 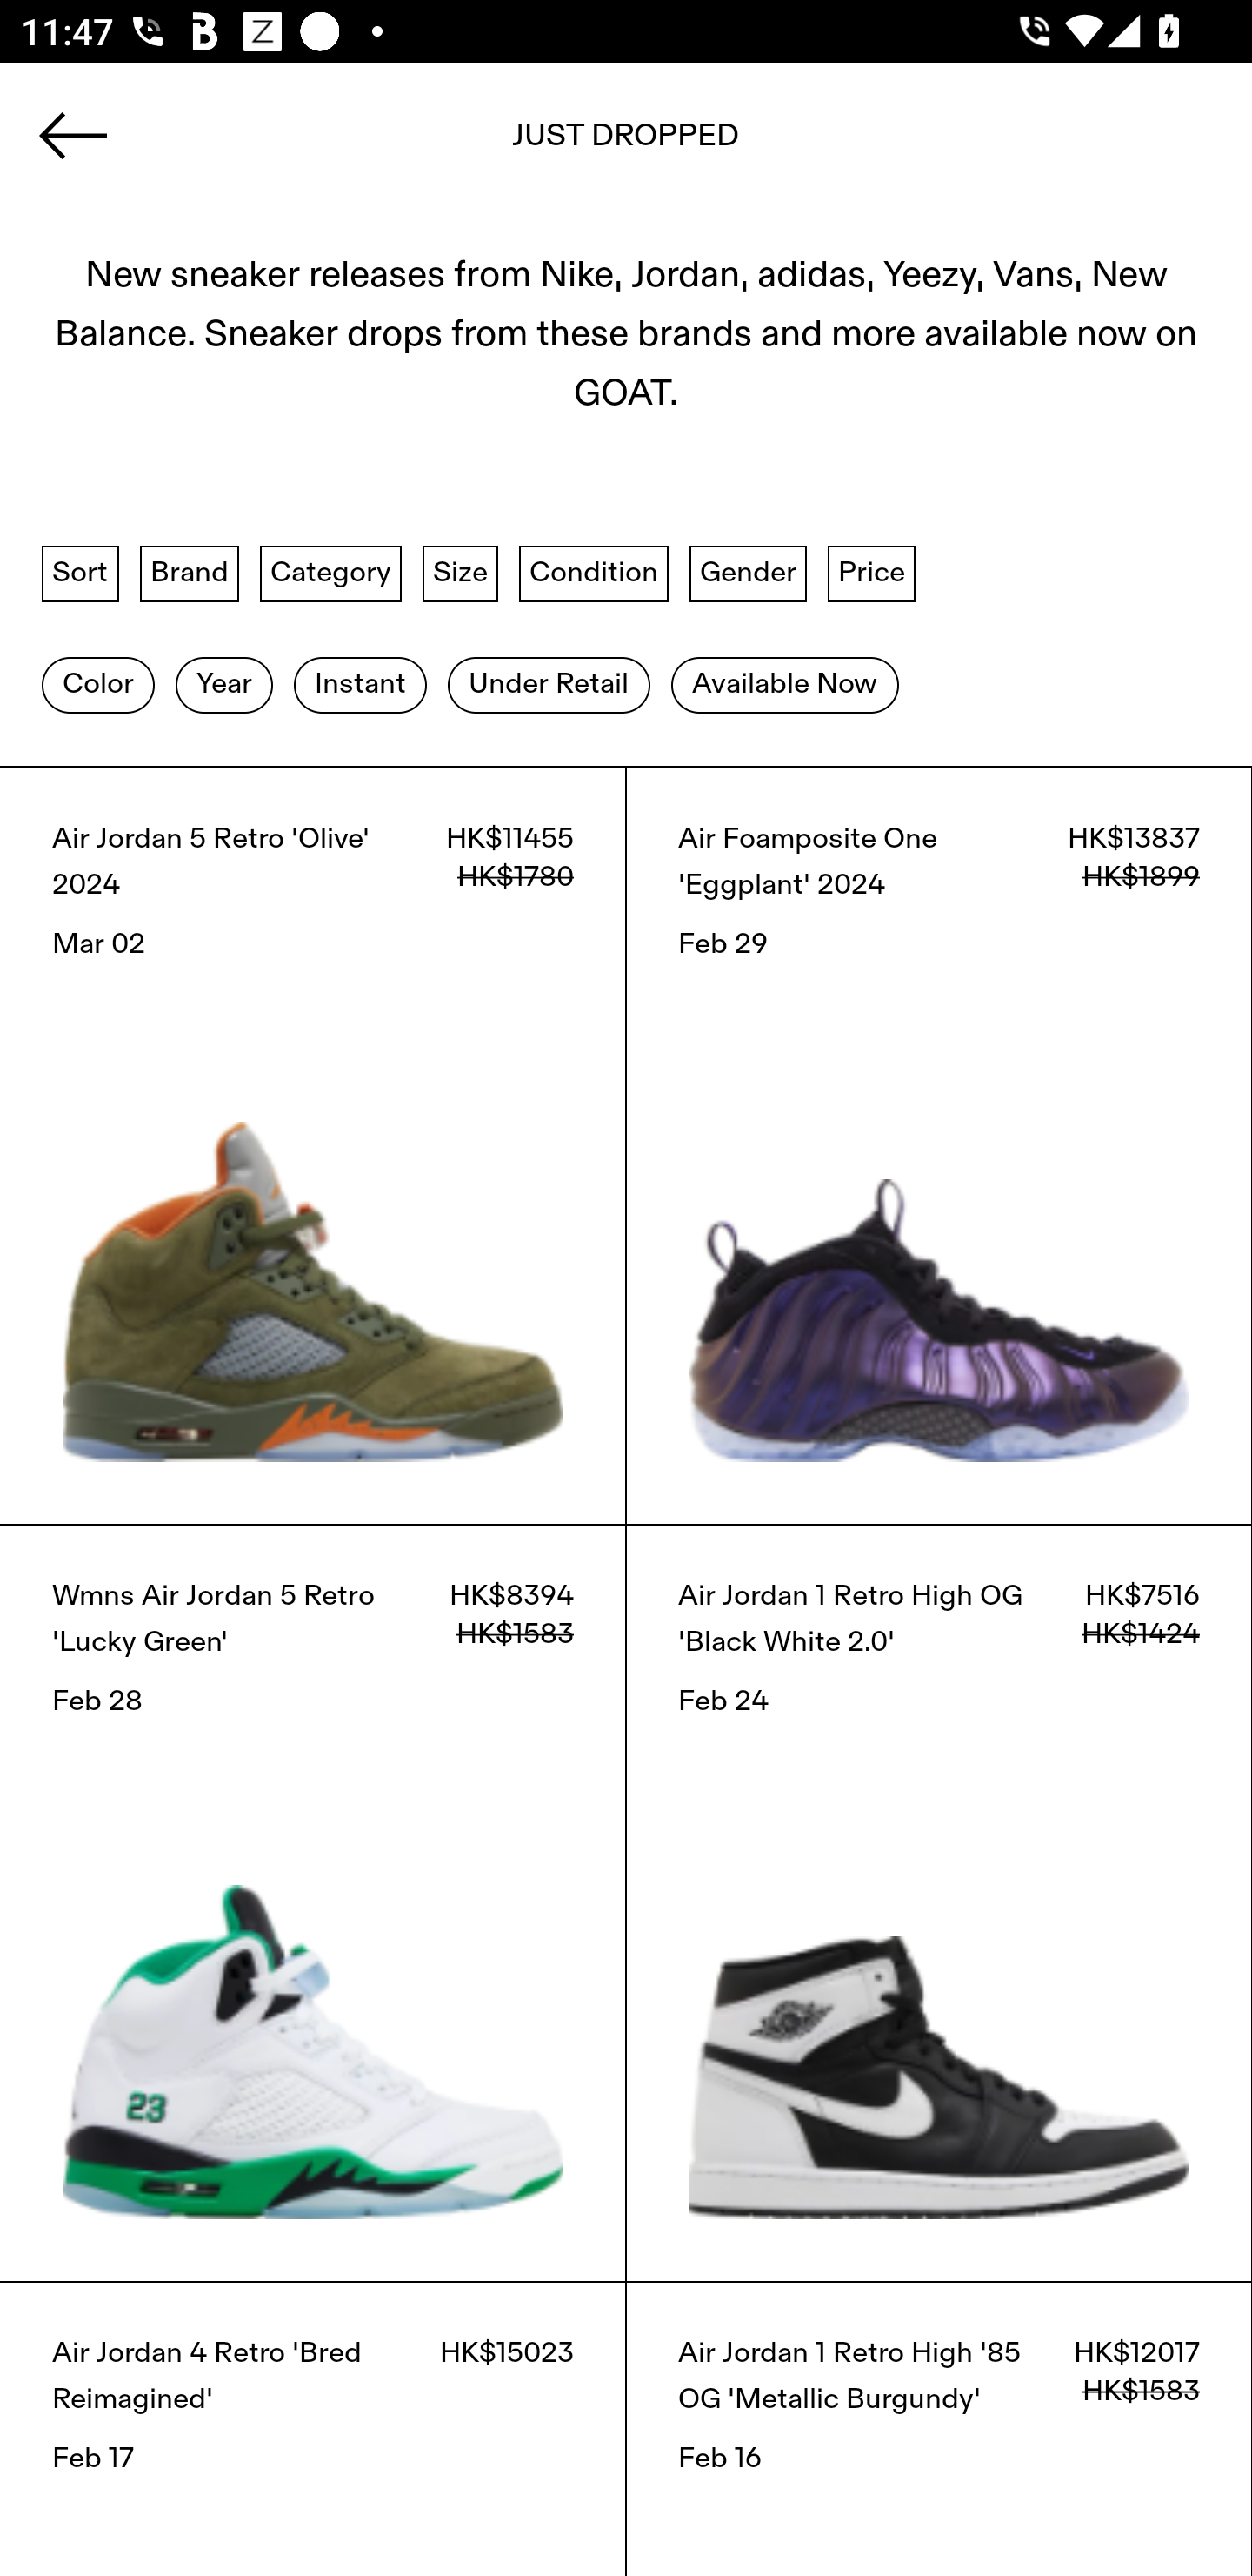 I want to click on soccer shoes, so click(x=626, y=145).